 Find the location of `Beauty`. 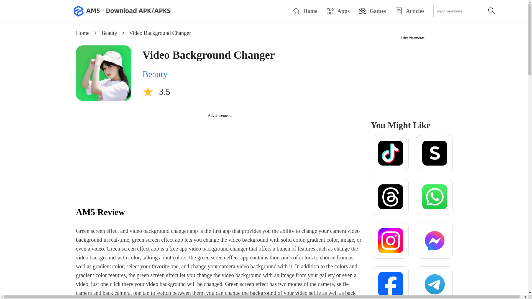

Beauty is located at coordinates (155, 74).